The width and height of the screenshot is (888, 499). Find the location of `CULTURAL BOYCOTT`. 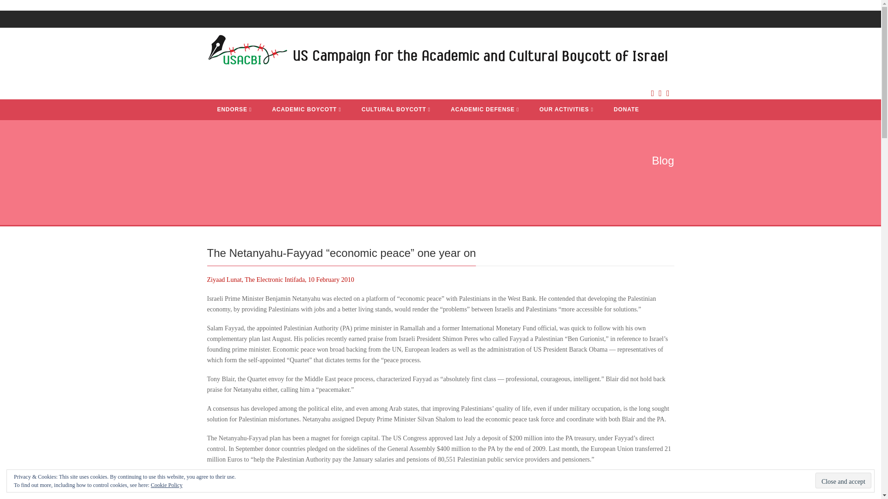

CULTURAL BOYCOTT is located at coordinates (396, 110).